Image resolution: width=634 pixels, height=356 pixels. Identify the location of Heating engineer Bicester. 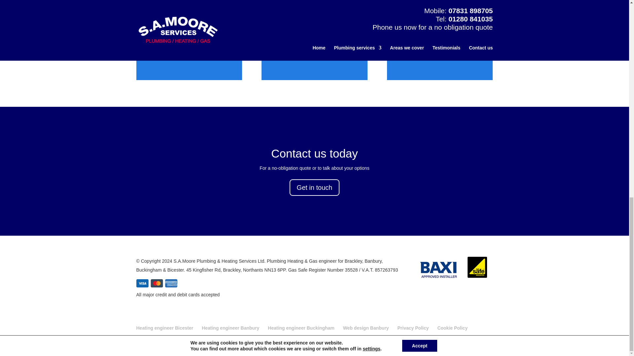
(164, 328).